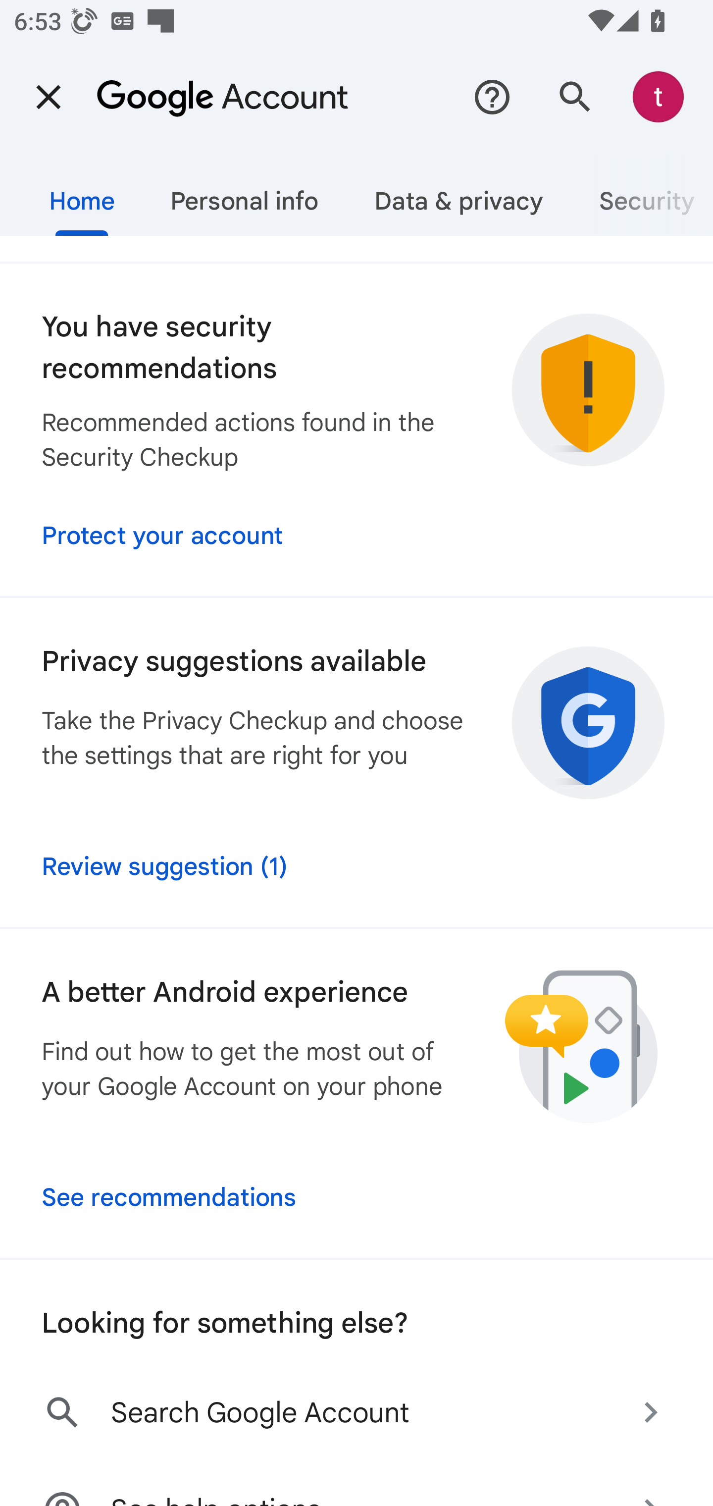 This screenshot has width=713, height=1506. I want to click on Personal info, so click(244, 194).